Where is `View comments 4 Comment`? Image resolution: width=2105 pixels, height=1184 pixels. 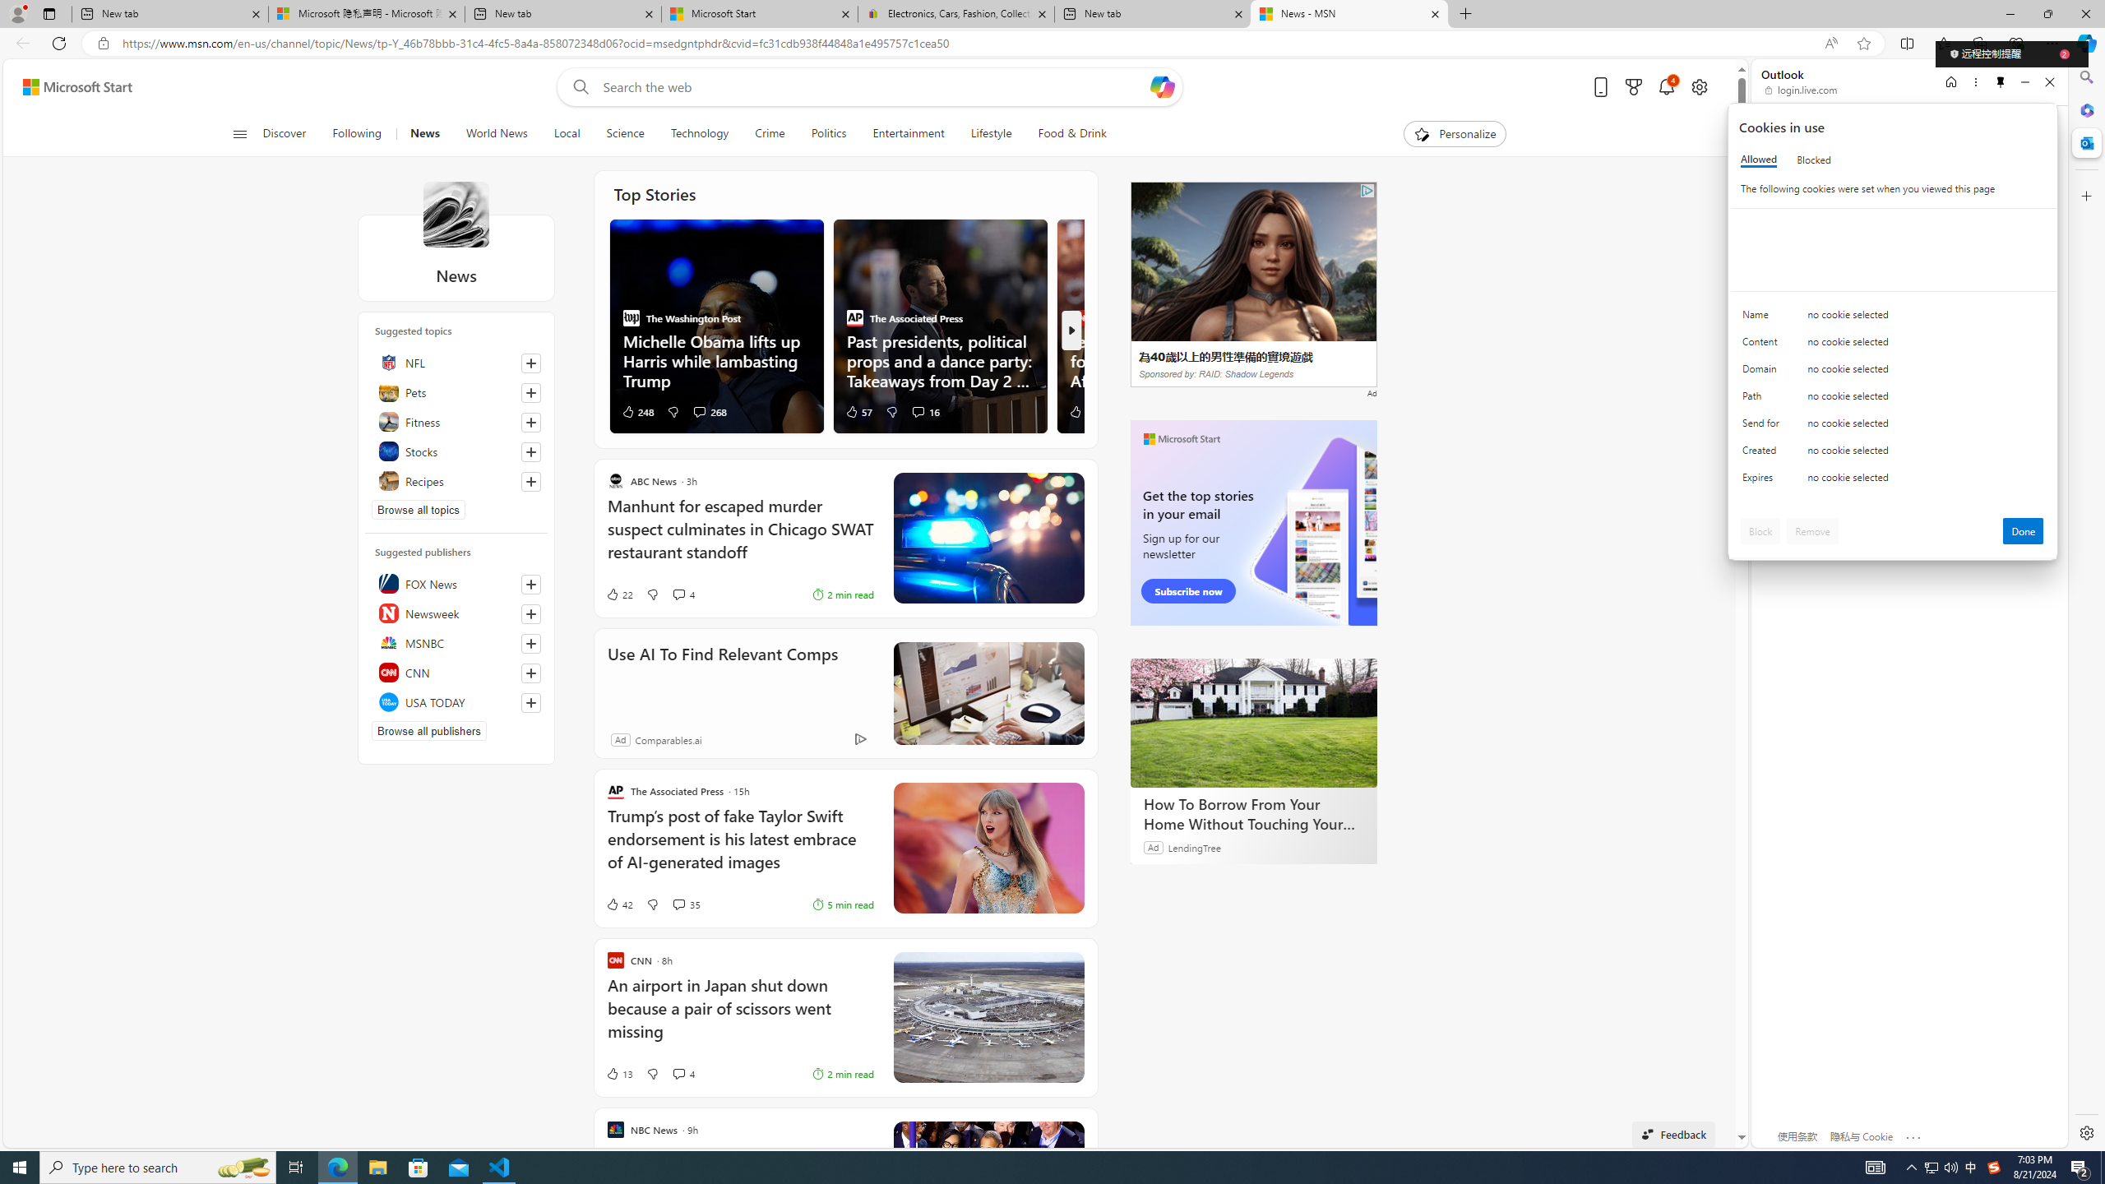 View comments 4 Comment is located at coordinates (678, 1073).